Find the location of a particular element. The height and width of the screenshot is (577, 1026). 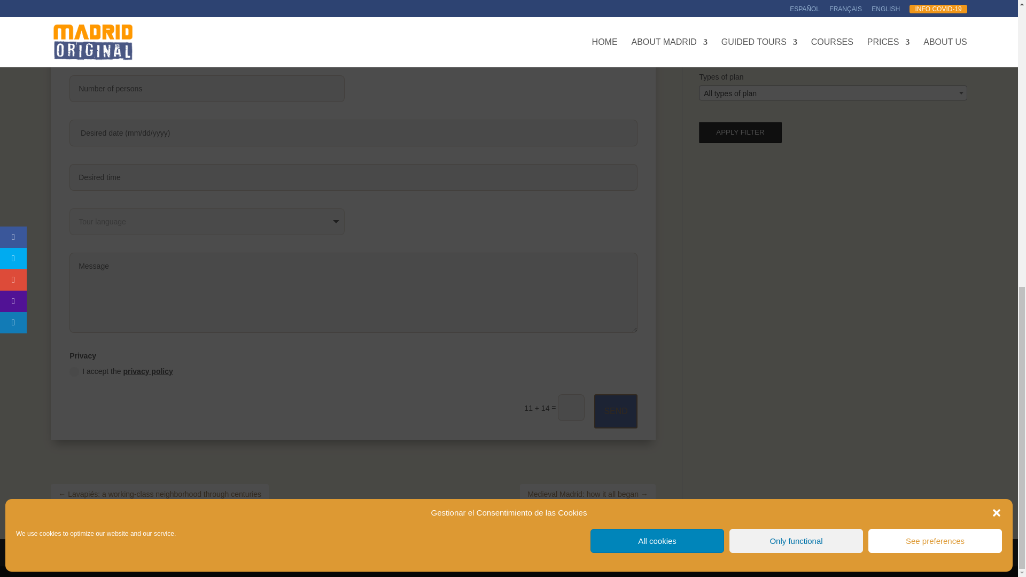

All types of plan is located at coordinates (833, 93).